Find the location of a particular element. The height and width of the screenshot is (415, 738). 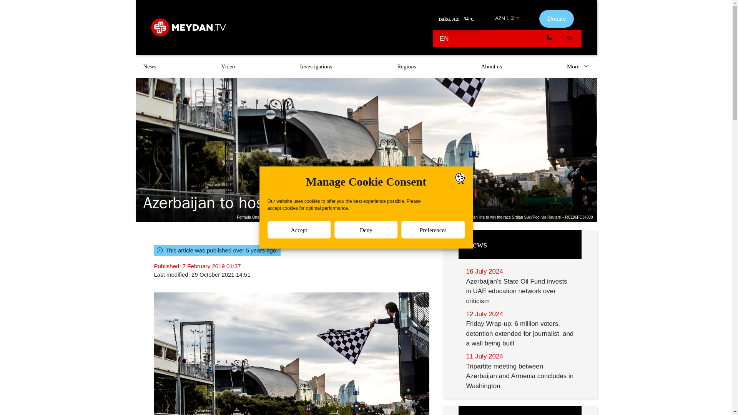

News is located at coordinates (149, 66).